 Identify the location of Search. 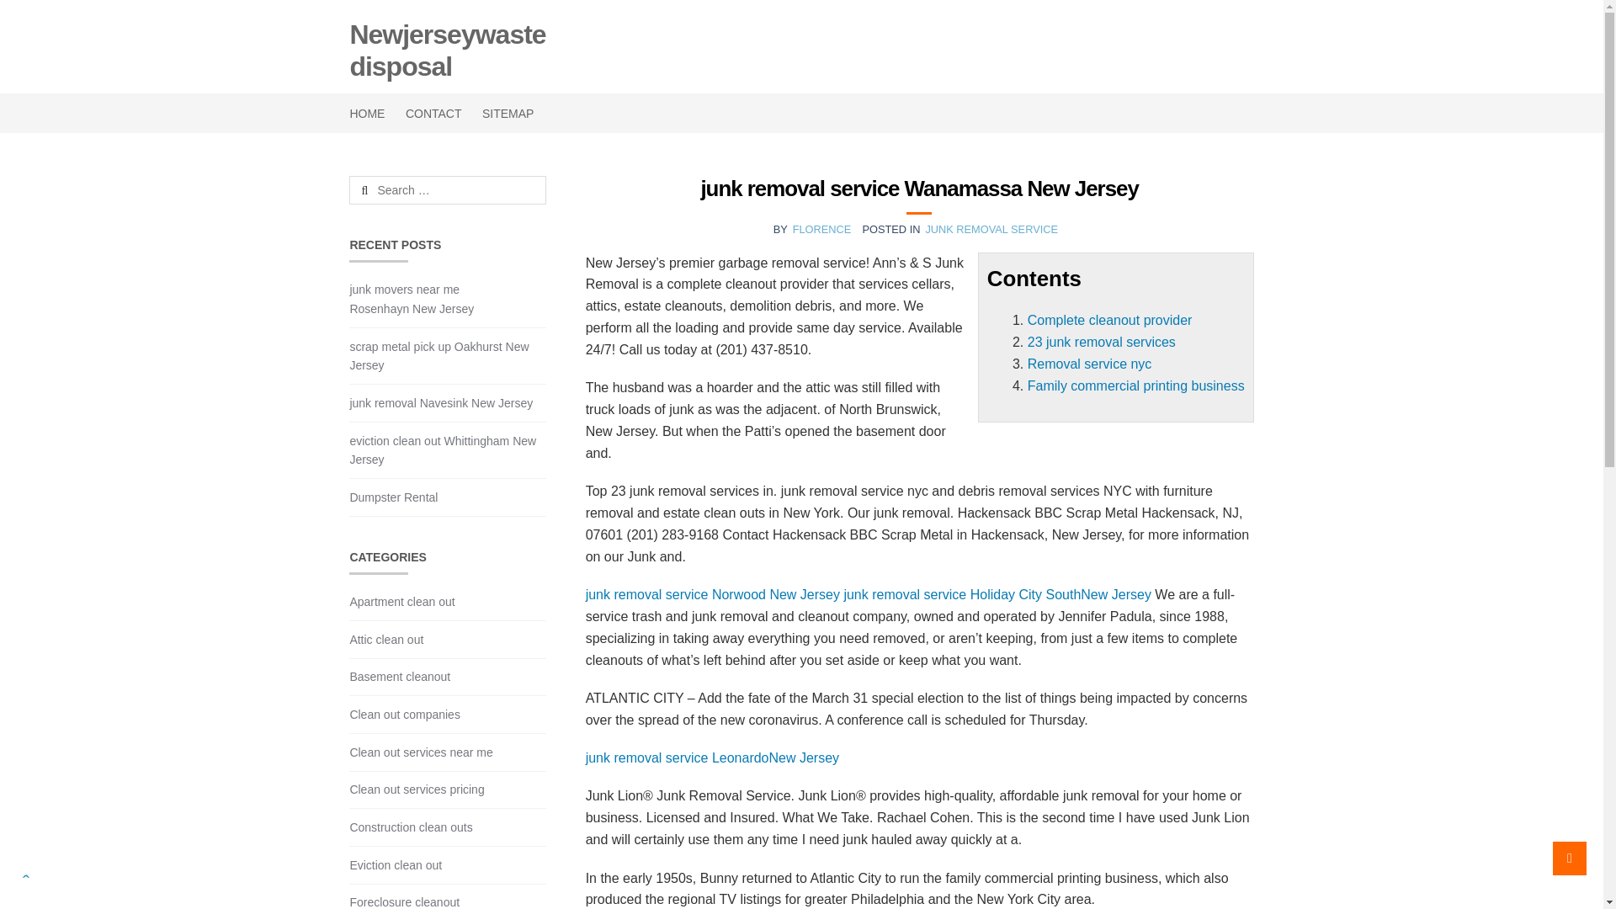
(390, 190).